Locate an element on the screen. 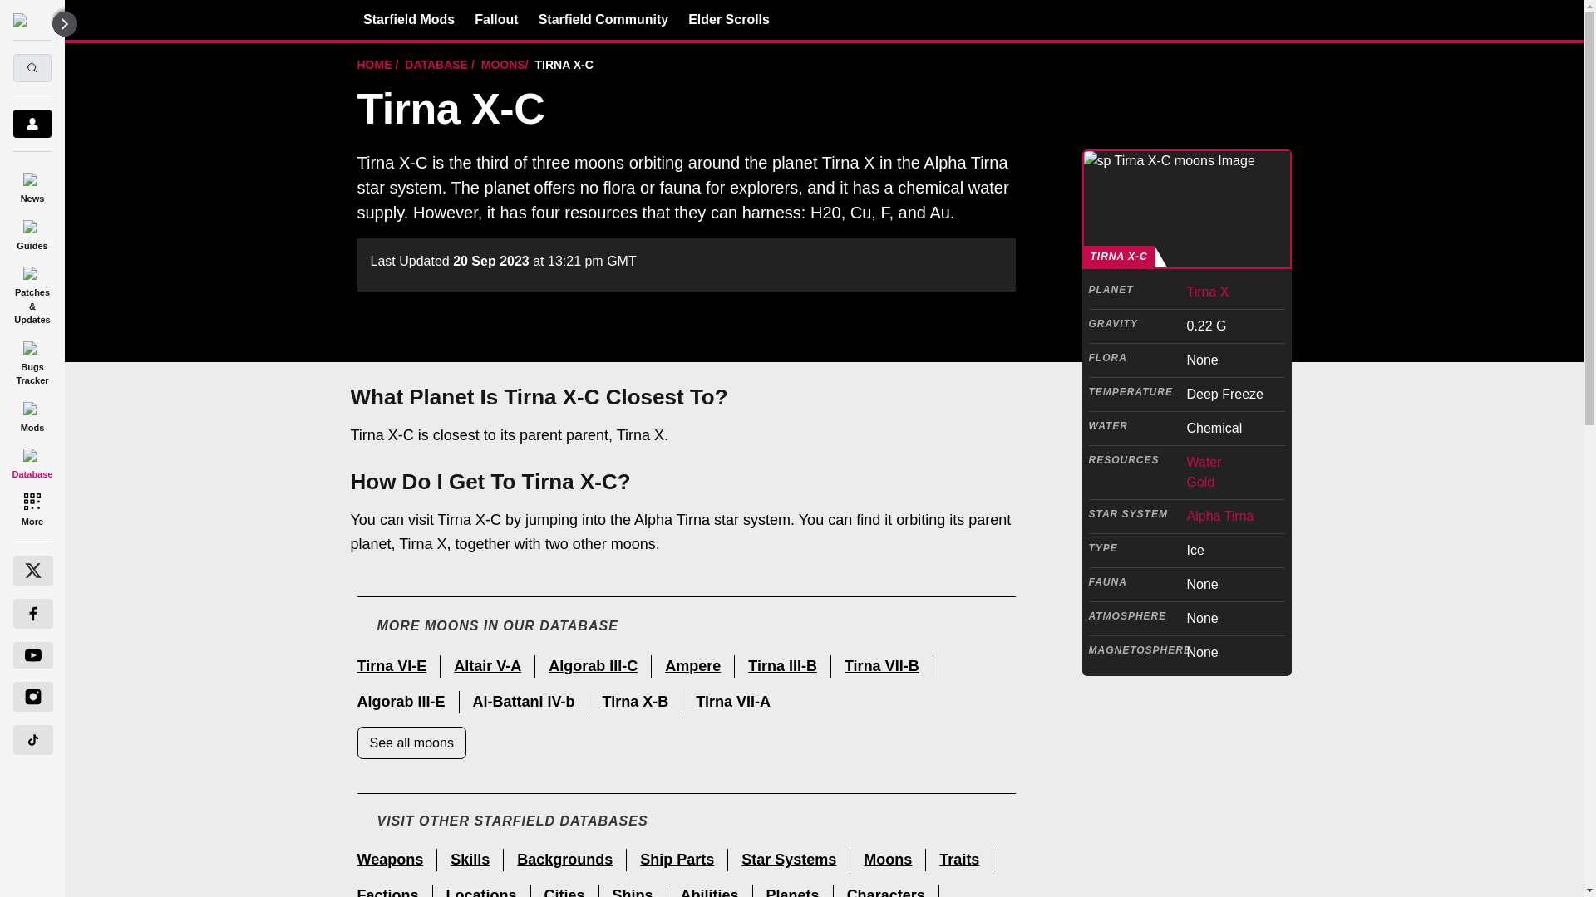  Fallout is located at coordinates (495, 19).